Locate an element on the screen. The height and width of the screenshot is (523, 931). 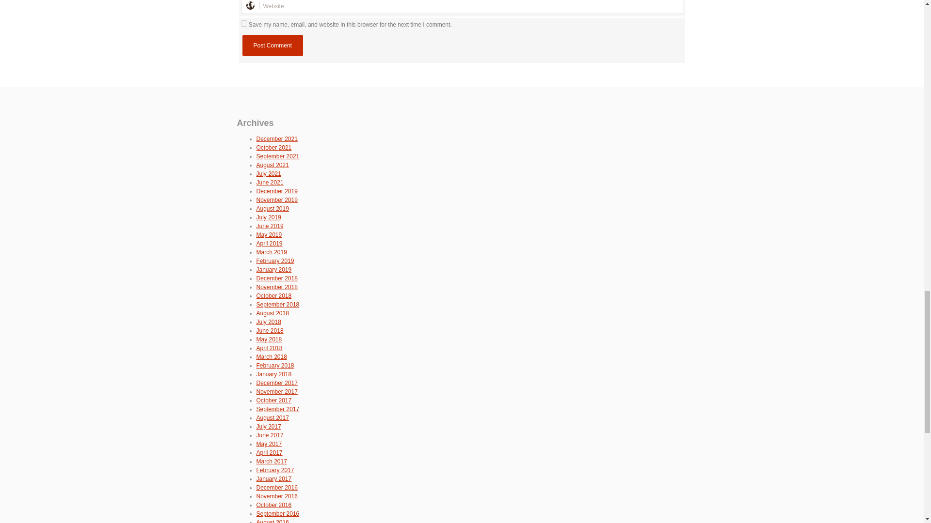
August 2021 is located at coordinates (273, 165).